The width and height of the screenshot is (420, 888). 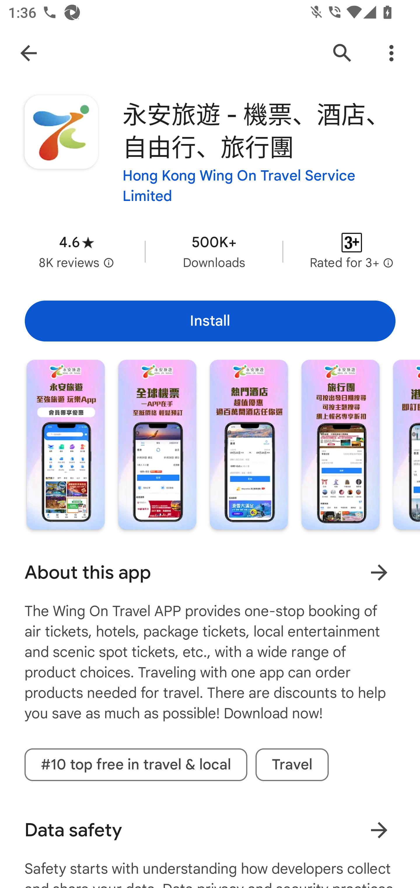 I want to click on Install, so click(x=210, y=321).